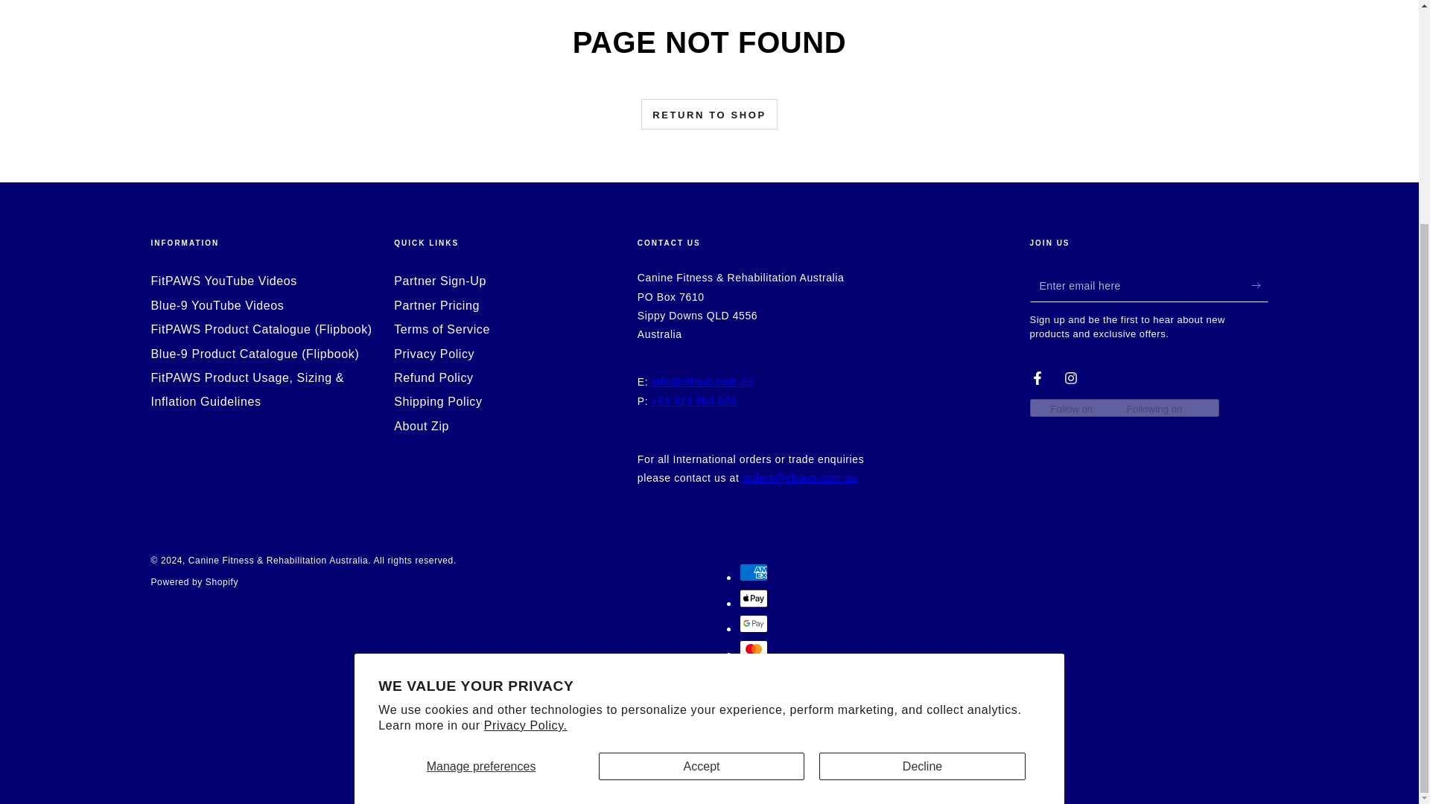  What do you see at coordinates (702, 465) in the screenshot?
I see `Accept` at bounding box center [702, 465].